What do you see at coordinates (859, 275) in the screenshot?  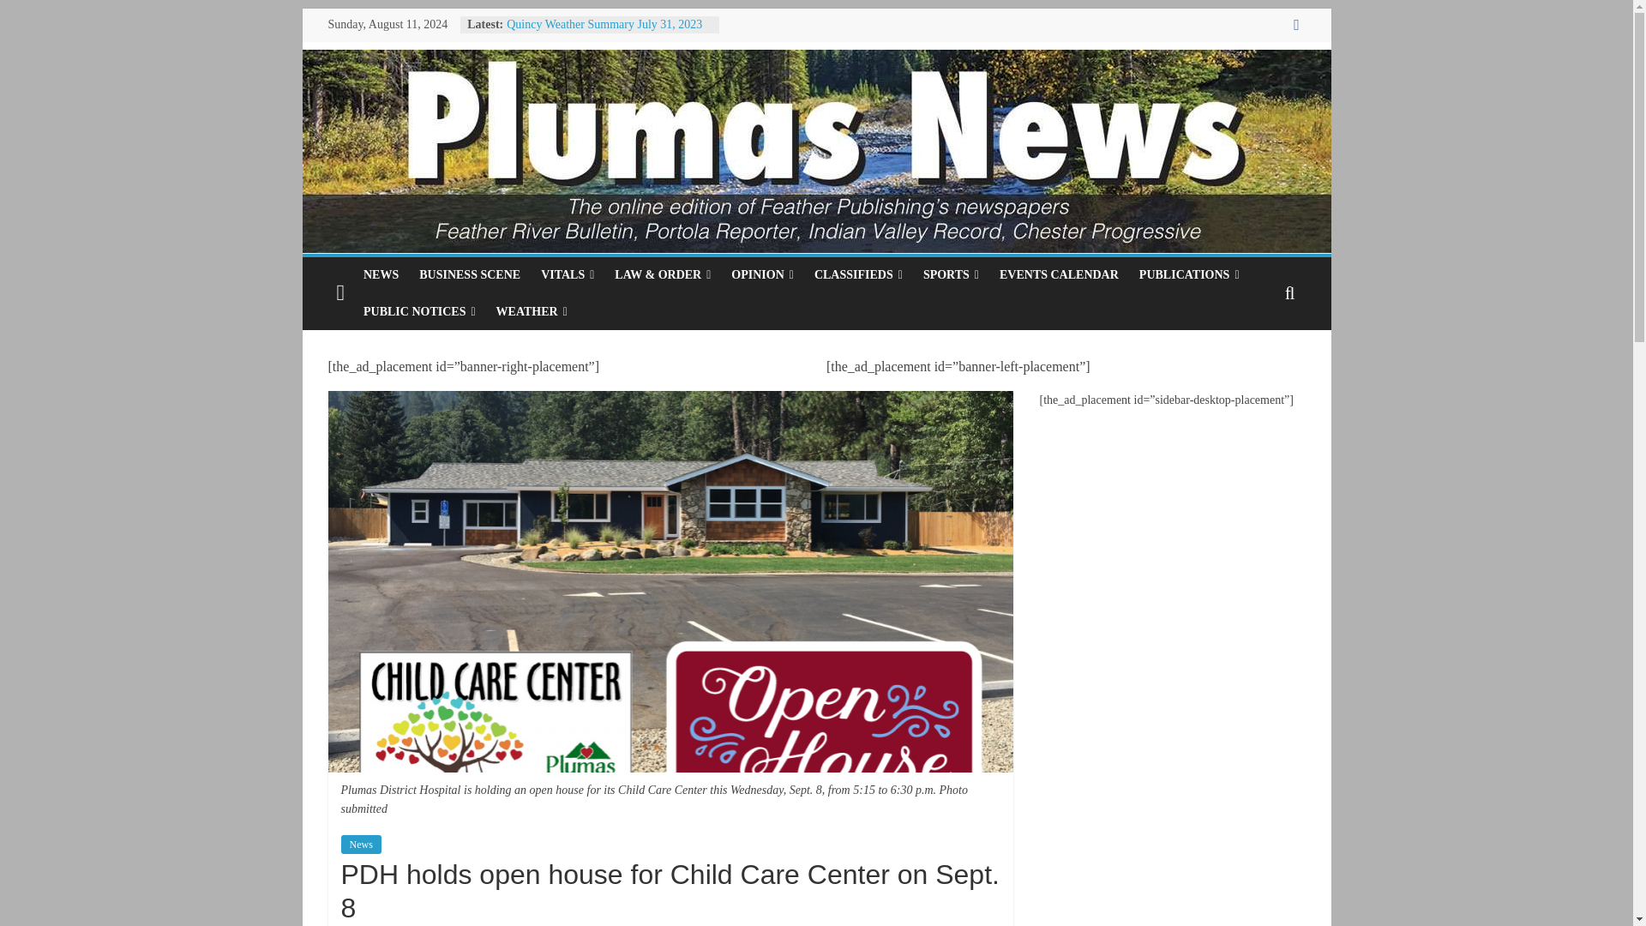 I see `CLASSIFIEDS` at bounding box center [859, 275].